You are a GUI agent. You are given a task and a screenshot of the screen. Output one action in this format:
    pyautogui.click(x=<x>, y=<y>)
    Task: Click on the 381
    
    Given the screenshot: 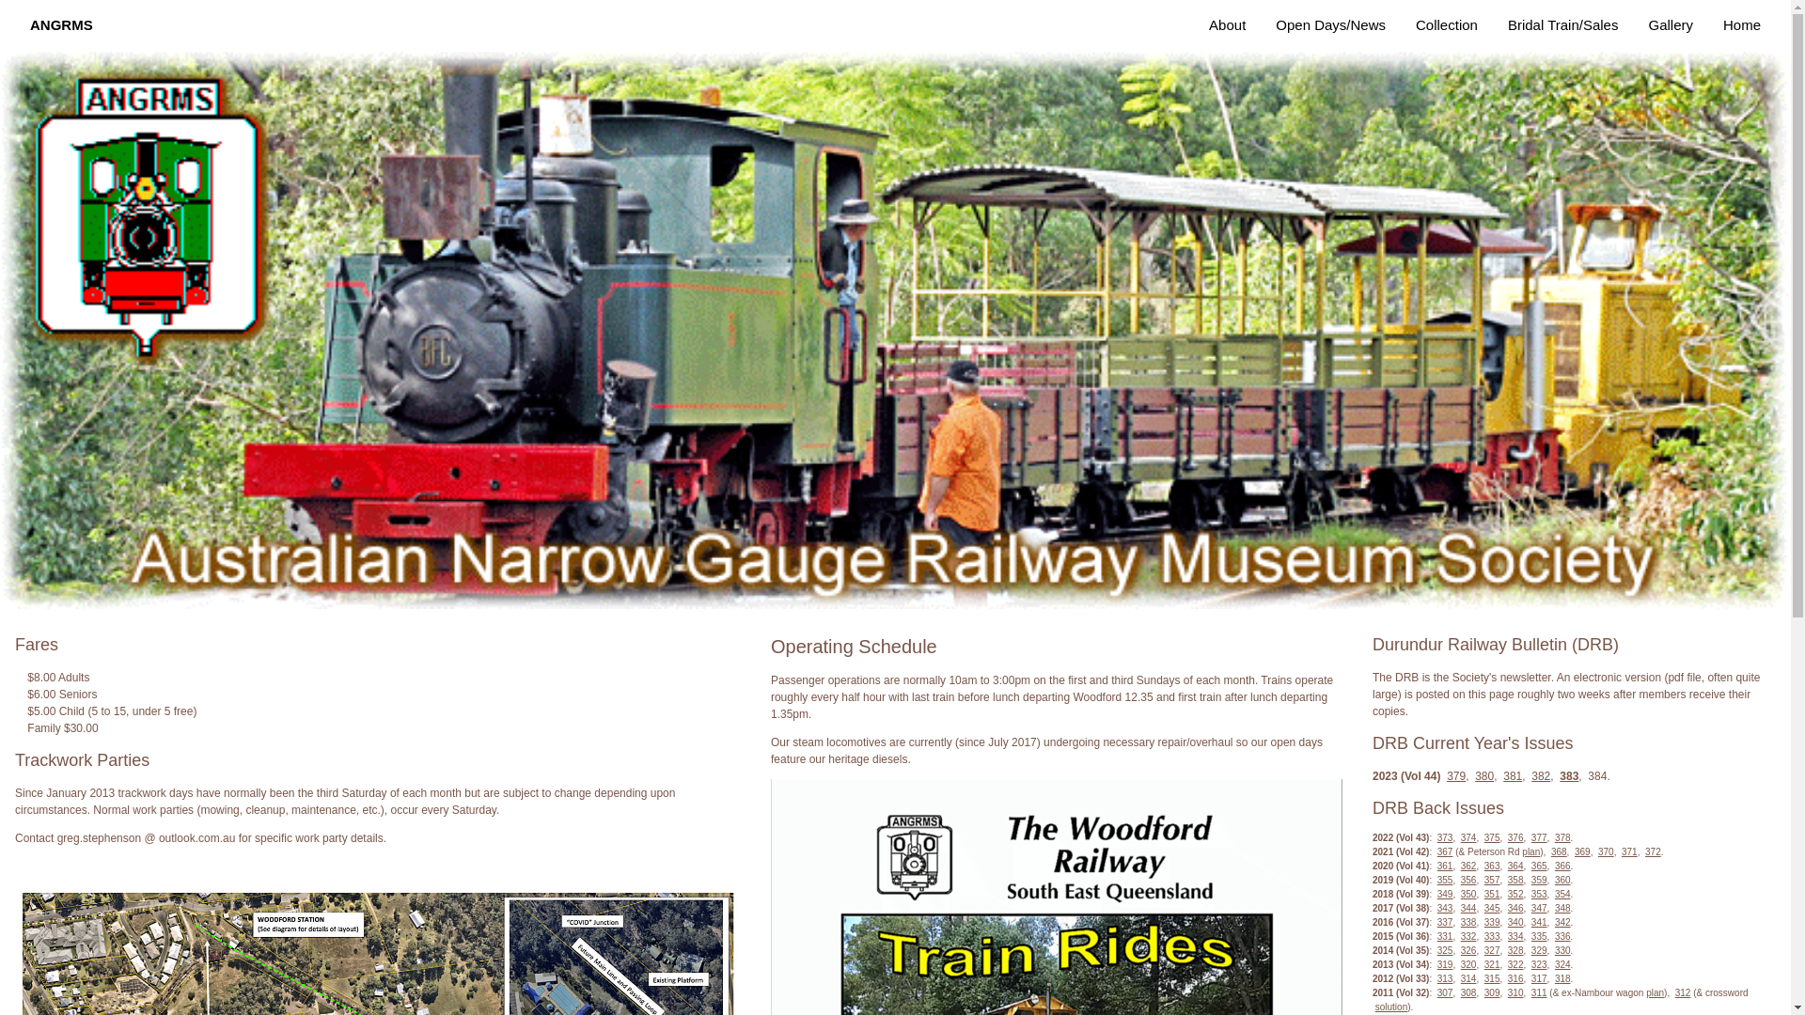 What is the action you would take?
    pyautogui.click(x=1513, y=776)
    